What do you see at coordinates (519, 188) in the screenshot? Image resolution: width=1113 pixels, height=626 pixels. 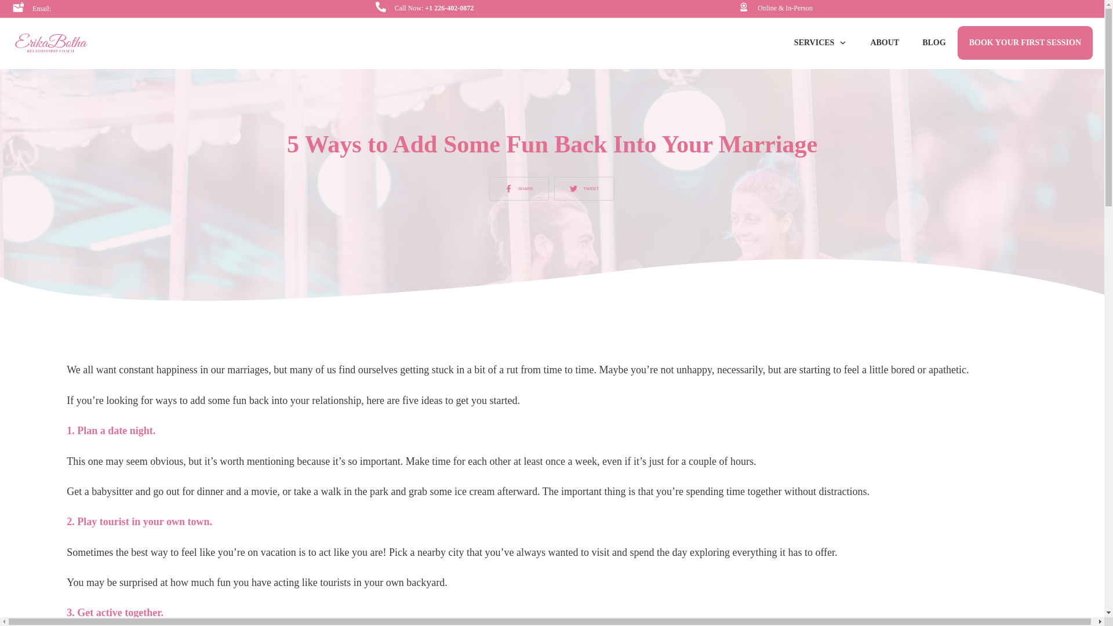 I see `SHARE` at bounding box center [519, 188].